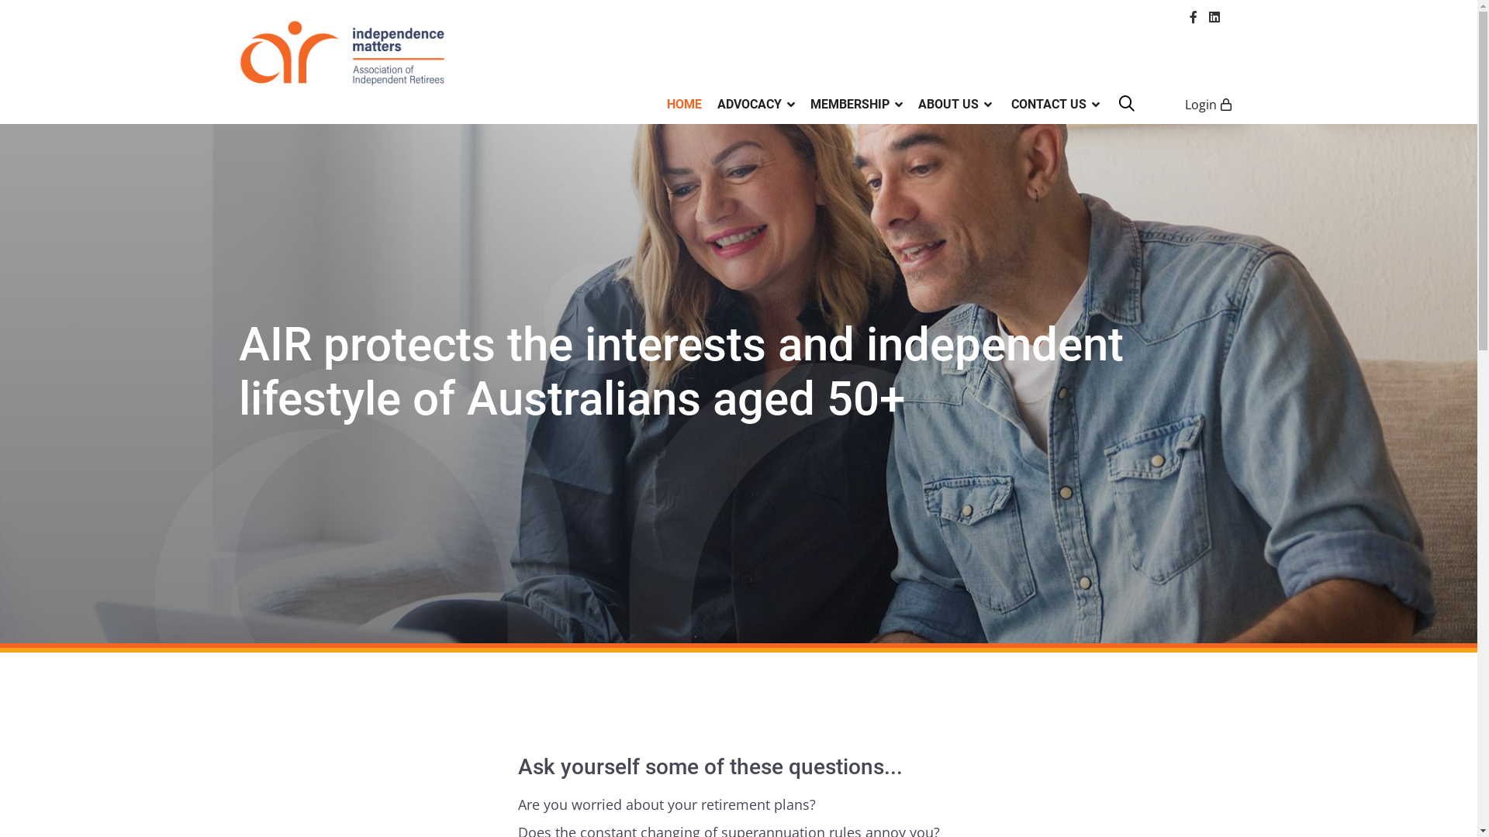  I want to click on facebook, so click(1194, 17).